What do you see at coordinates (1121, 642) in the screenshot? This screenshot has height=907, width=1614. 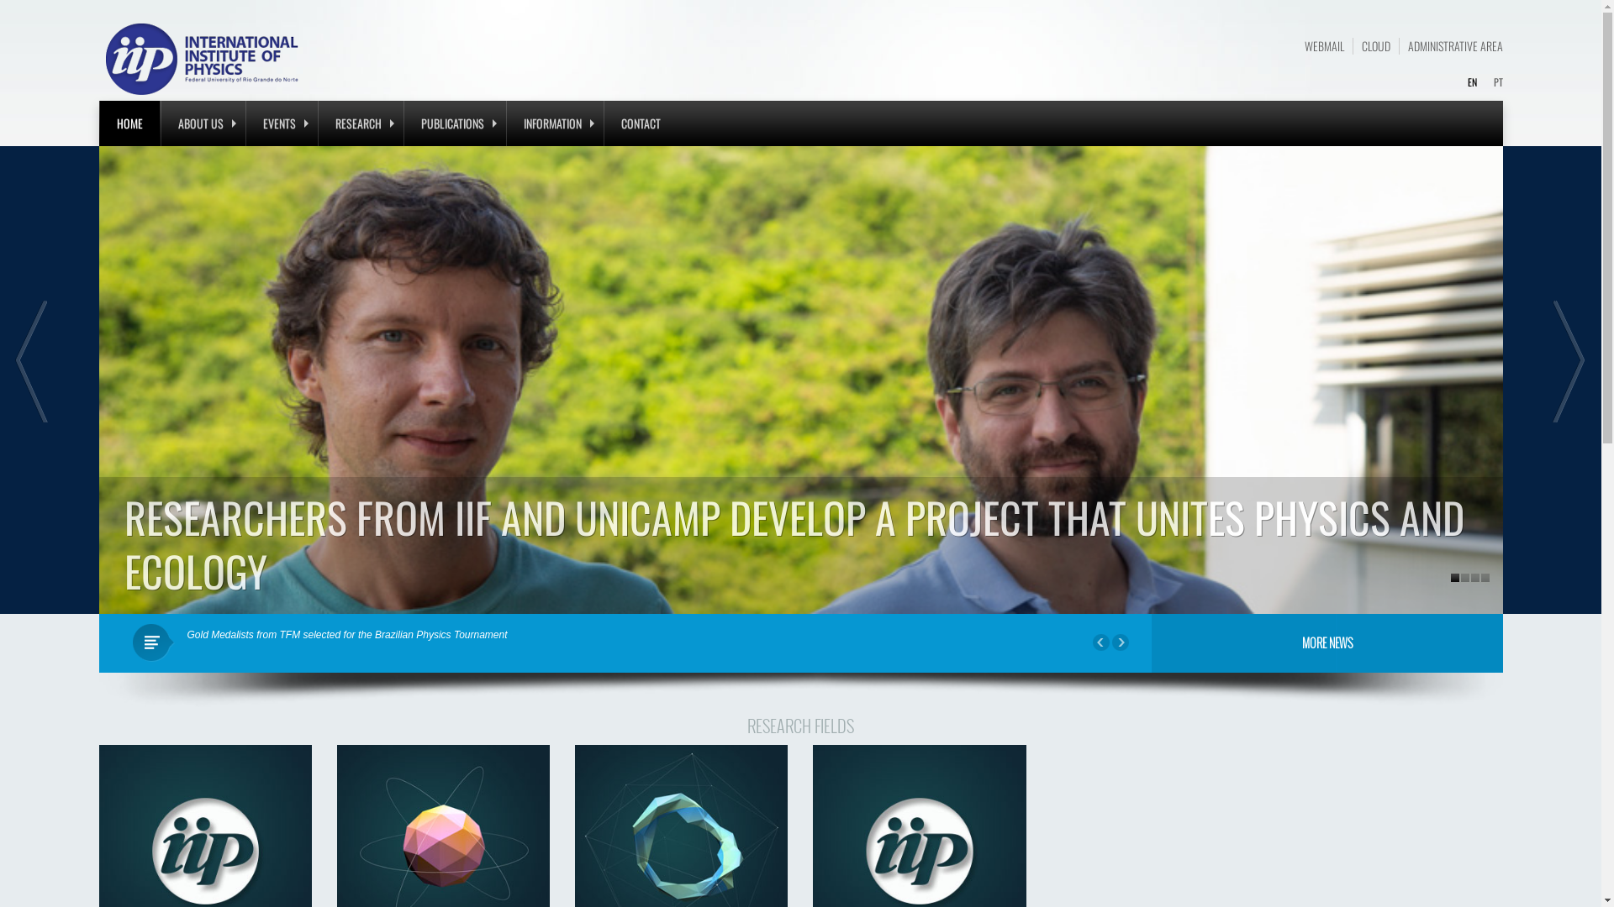 I see `Next` at bounding box center [1121, 642].